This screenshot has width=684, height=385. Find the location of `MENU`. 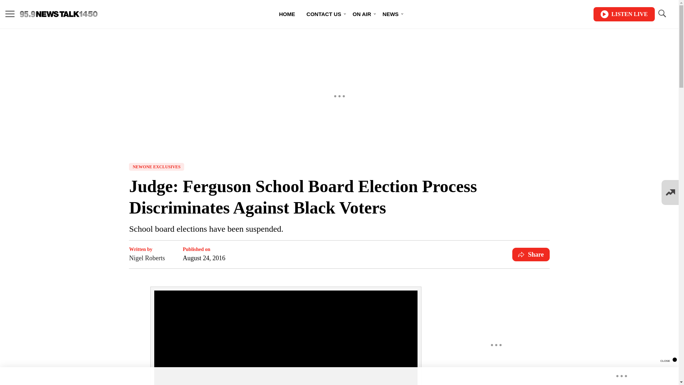

MENU is located at coordinates (10, 14).